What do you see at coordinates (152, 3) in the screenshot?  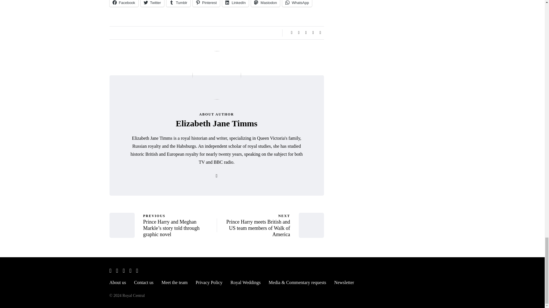 I see `Click to share on Twitter` at bounding box center [152, 3].